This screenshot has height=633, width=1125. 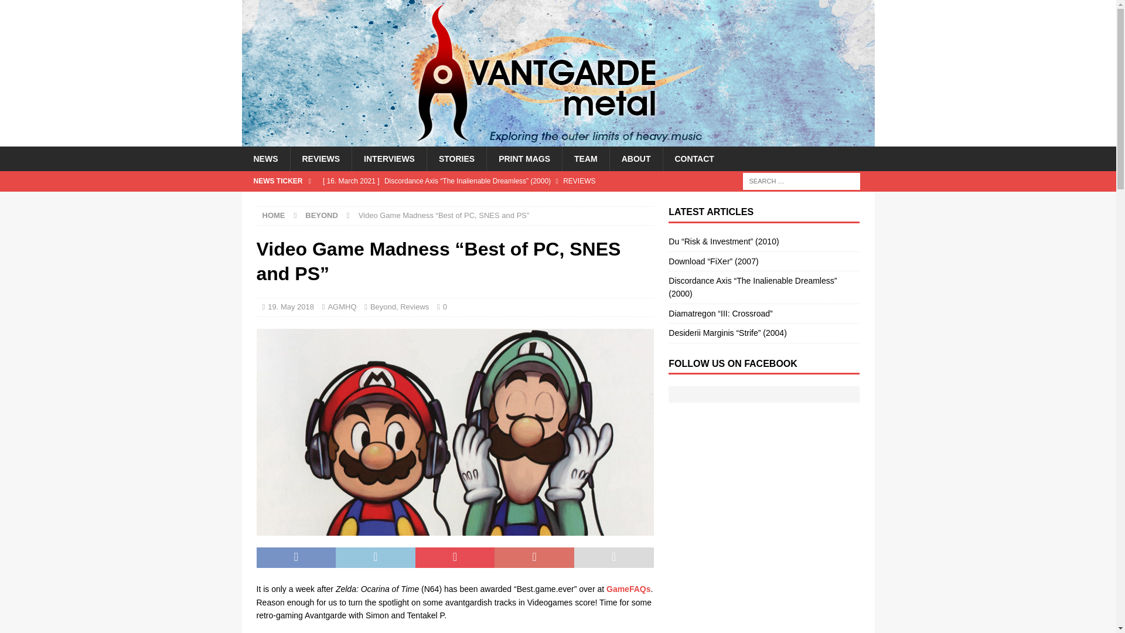 What do you see at coordinates (321, 215) in the screenshot?
I see `BEYOND` at bounding box center [321, 215].